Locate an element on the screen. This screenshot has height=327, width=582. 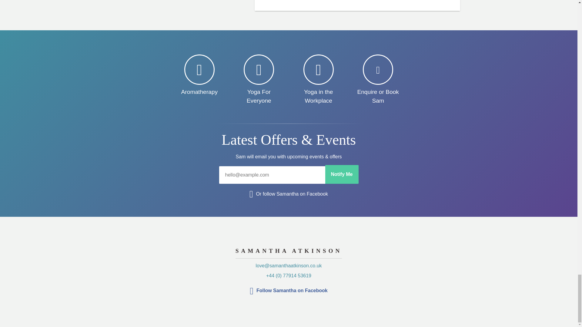
Follow Samantha on Facebook is located at coordinates (289, 194).